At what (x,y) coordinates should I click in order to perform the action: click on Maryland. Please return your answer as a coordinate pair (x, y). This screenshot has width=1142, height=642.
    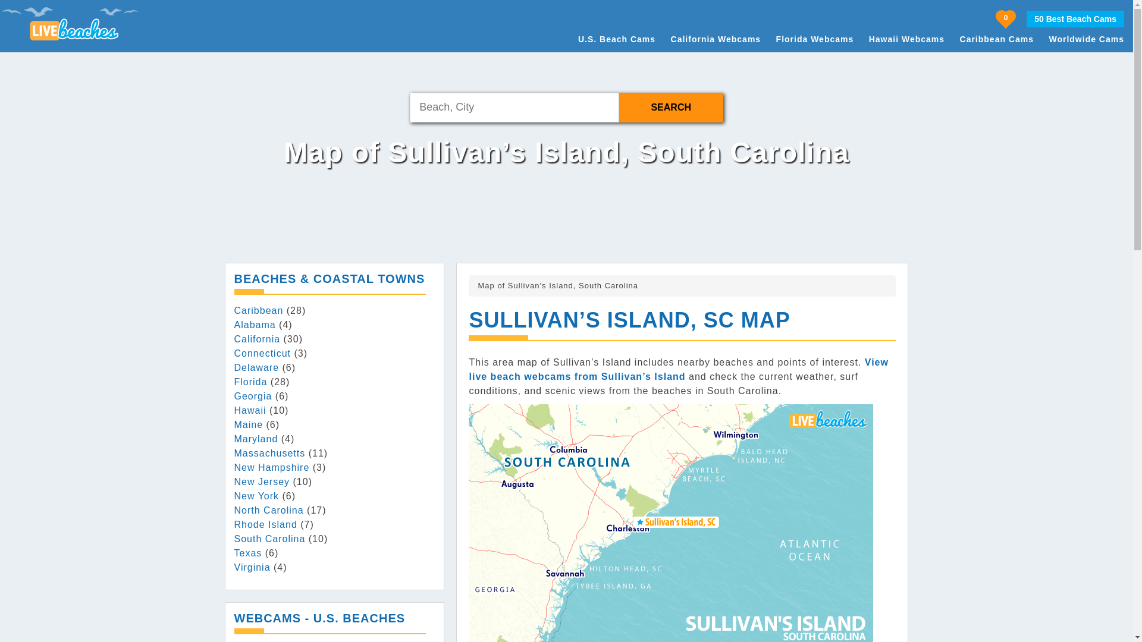
    Looking at the image, I should click on (256, 439).